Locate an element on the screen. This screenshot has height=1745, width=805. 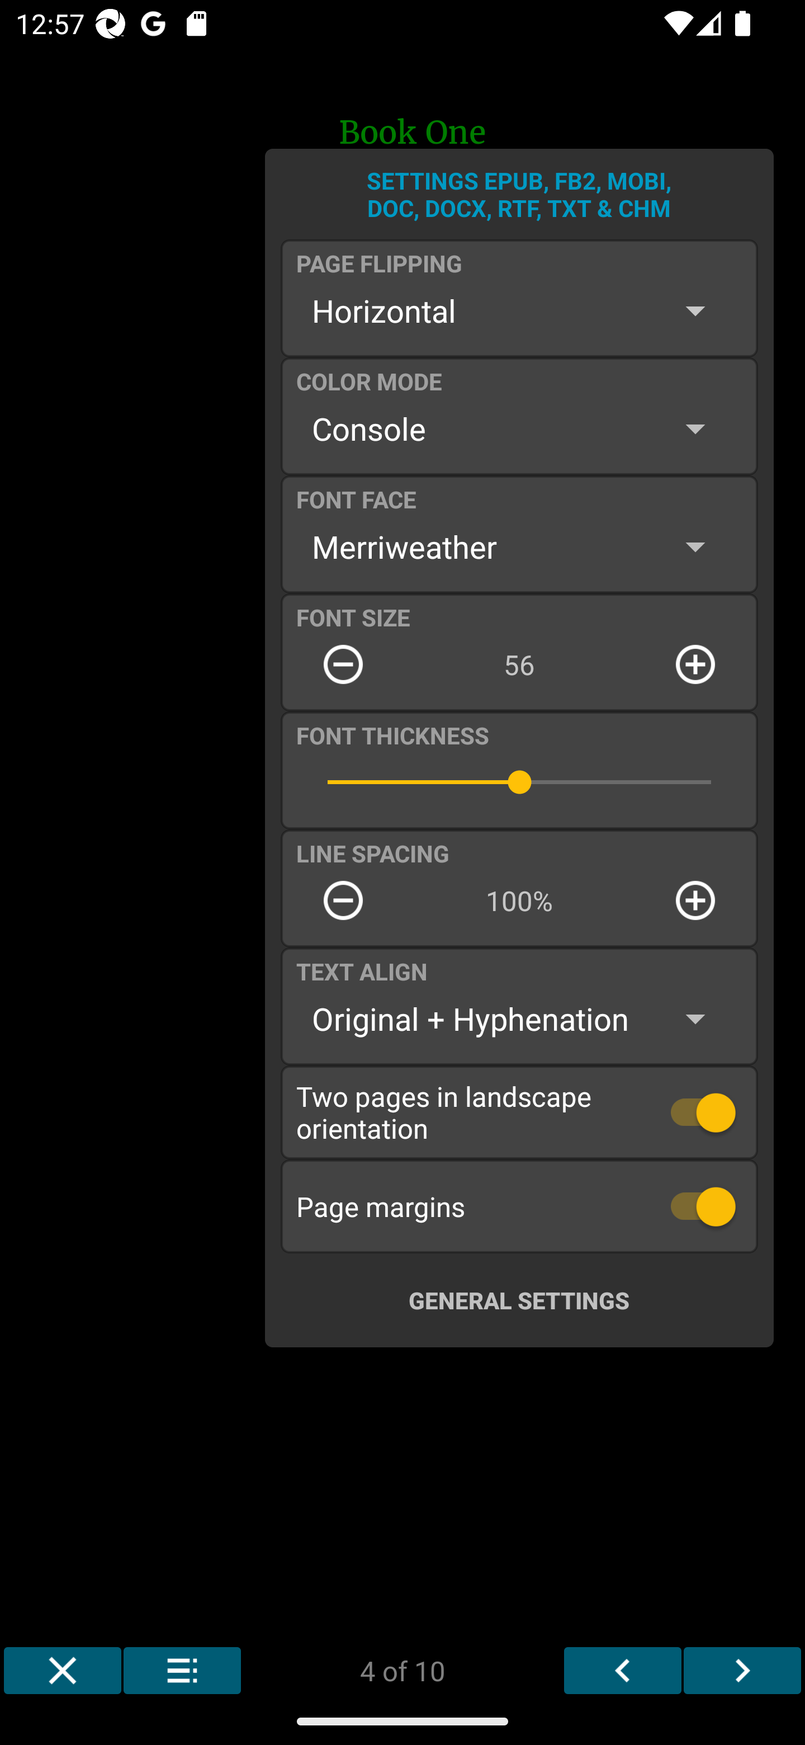
Merriweather is located at coordinates (519, 546).